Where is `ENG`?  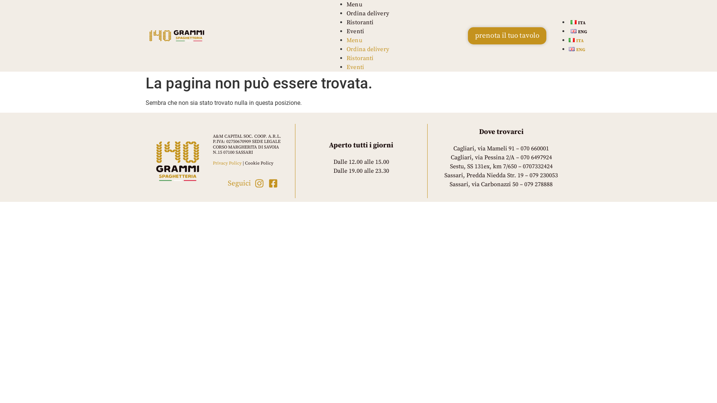
ENG is located at coordinates (579, 32).